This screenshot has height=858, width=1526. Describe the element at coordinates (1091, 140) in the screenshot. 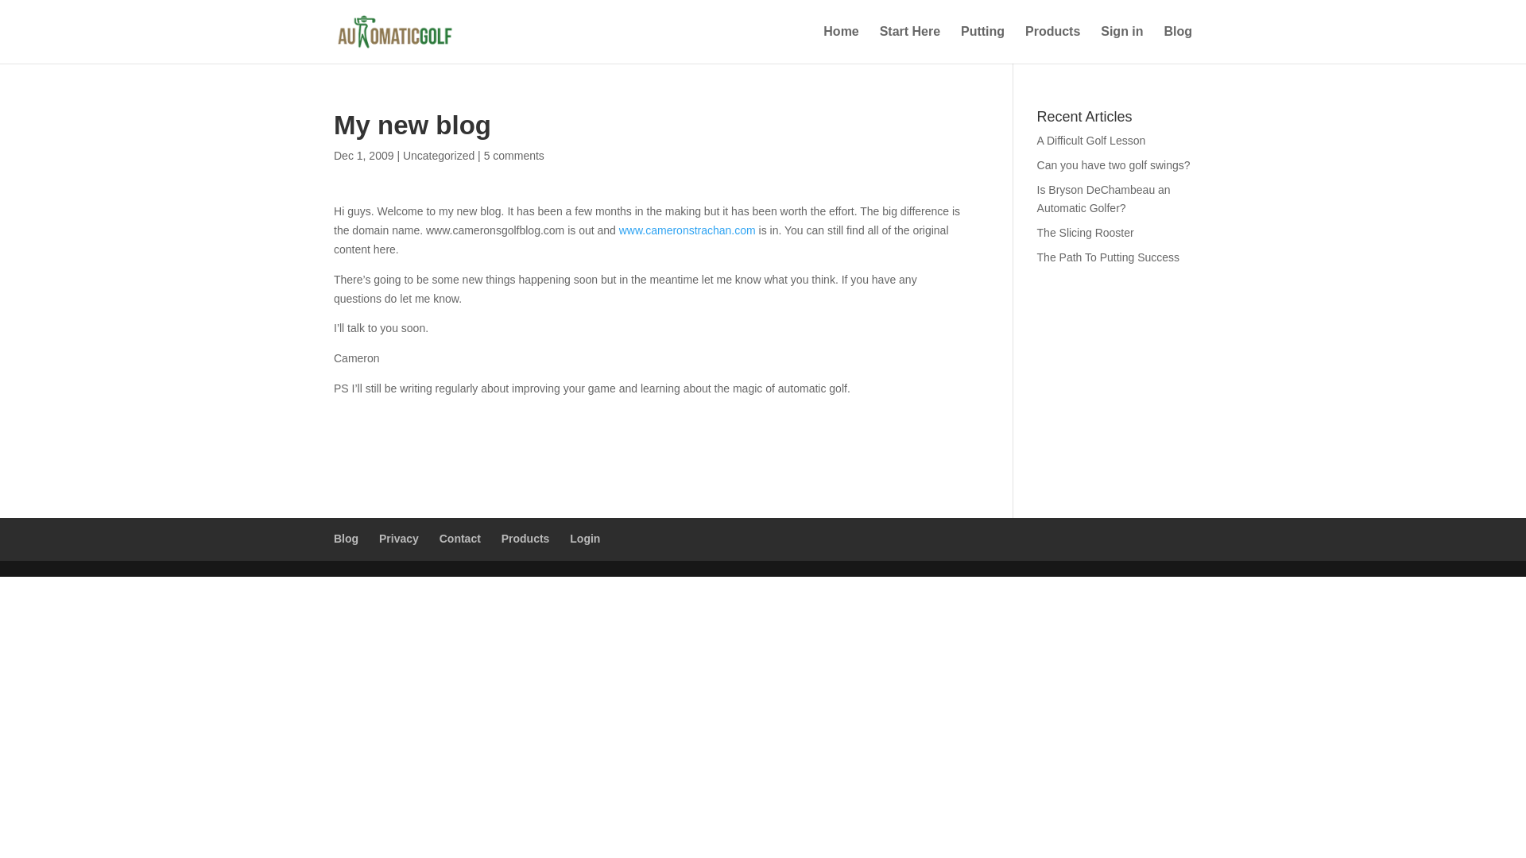

I see `A Difficult Golf Lesson` at that location.